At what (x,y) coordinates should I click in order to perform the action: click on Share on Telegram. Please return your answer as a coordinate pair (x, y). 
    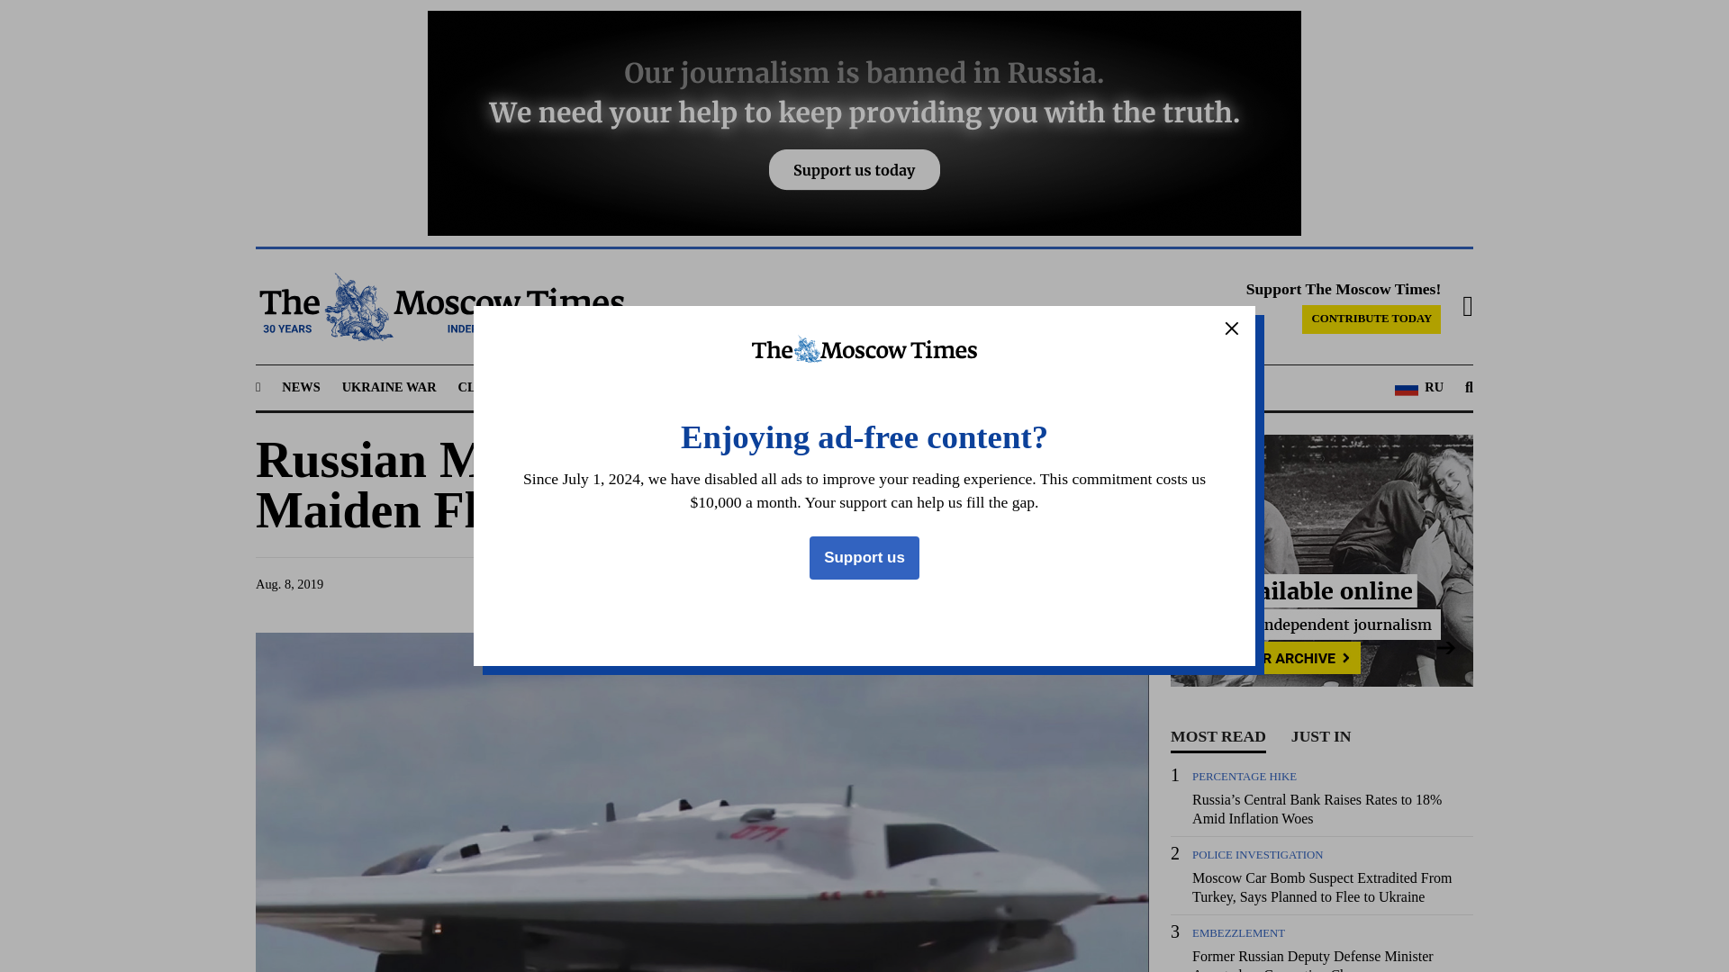
    Looking at the image, I should click on (996, 584).